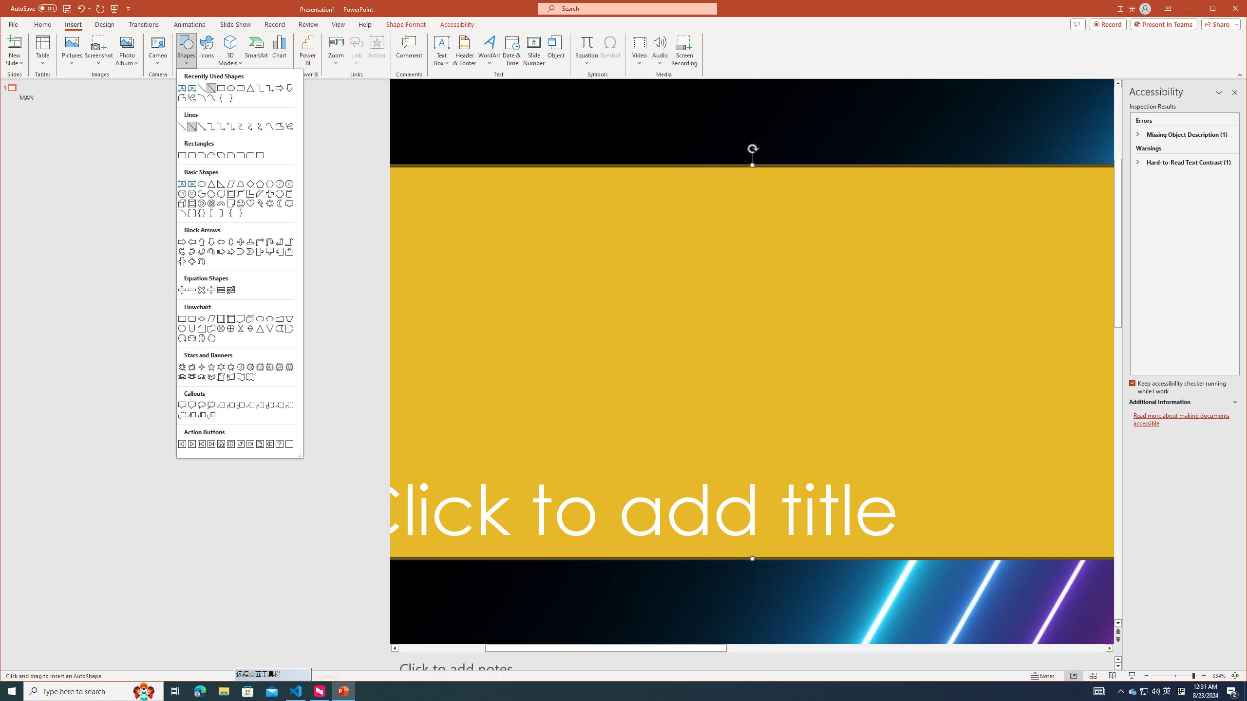 This screenshot has height=701, width=1247. I want to click on Additional Information, so click(1184, 402).